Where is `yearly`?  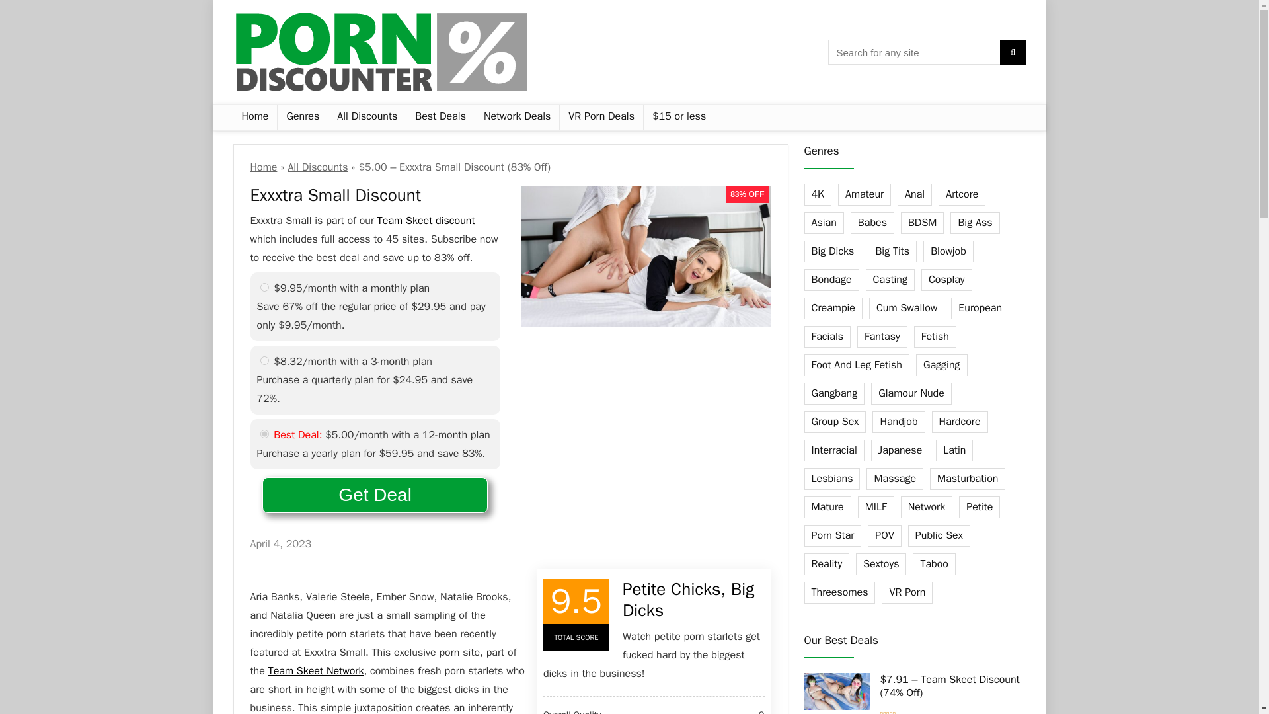 yearly is located at coordinates (264, 434).